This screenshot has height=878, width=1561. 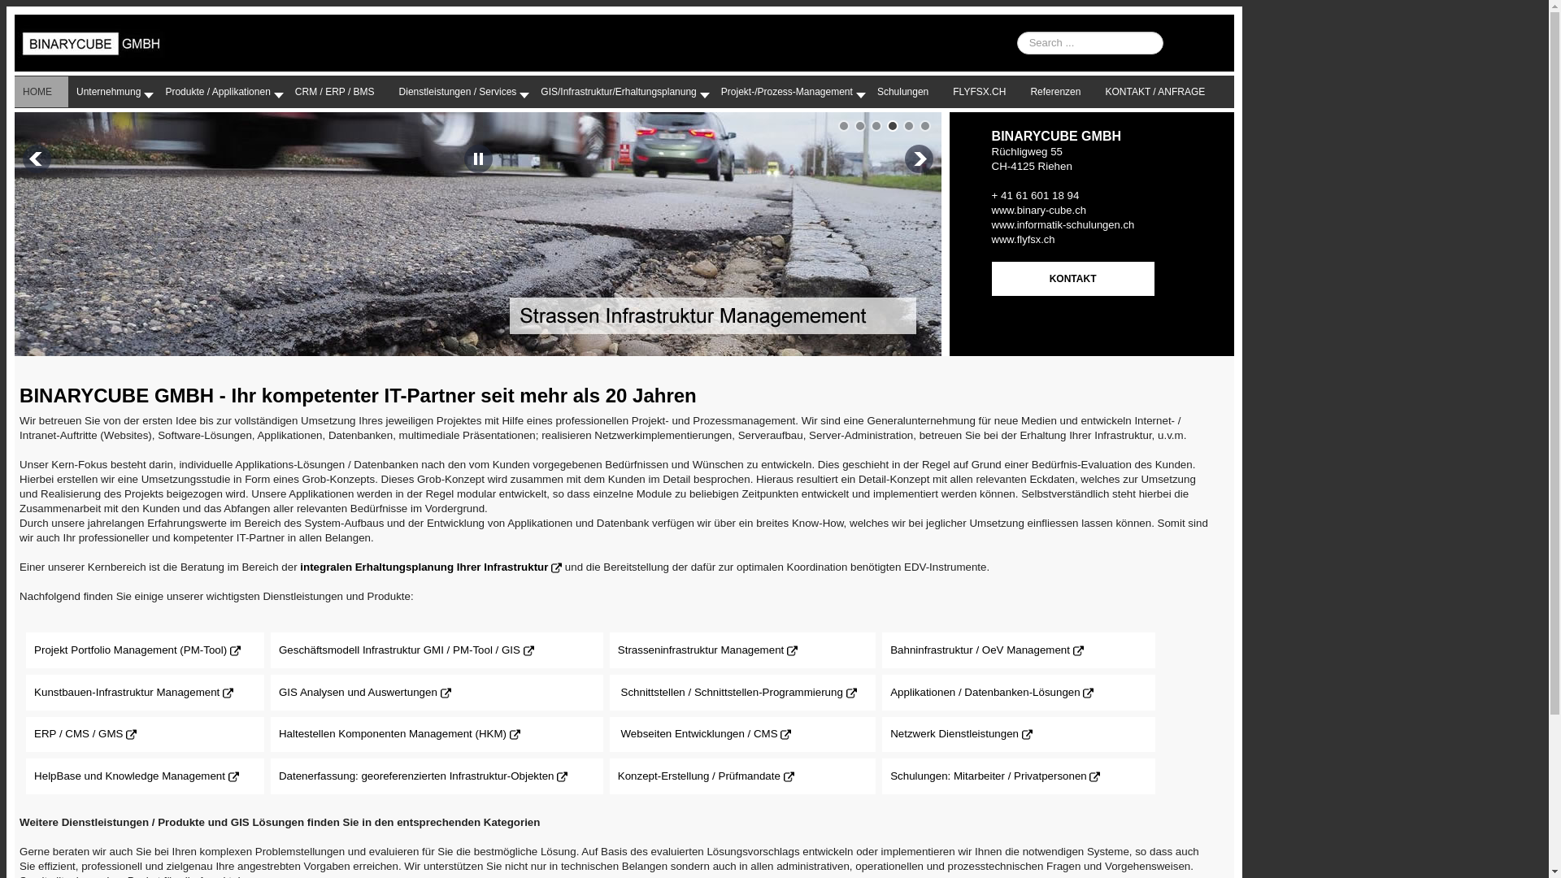 I want to click on Datenerfassung: georeferenzierten Infrastruktur-Objekten, so click(x=416, y=776).